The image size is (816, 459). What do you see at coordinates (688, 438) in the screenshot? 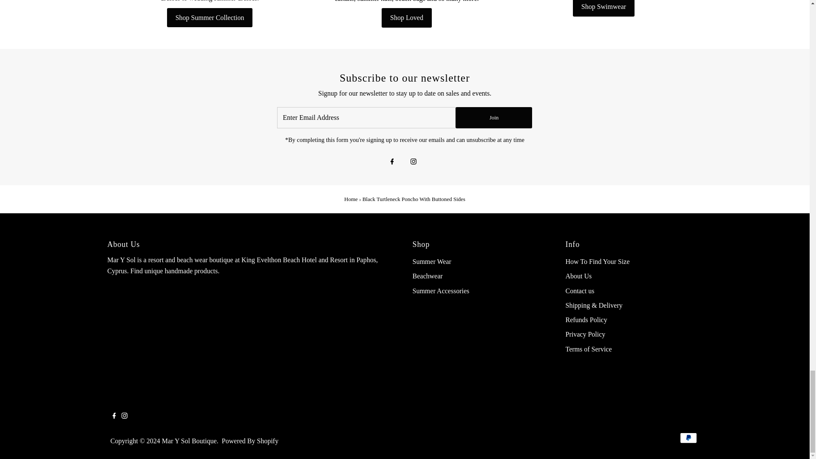
I see `PayPal` at bounding box center [688, 438].